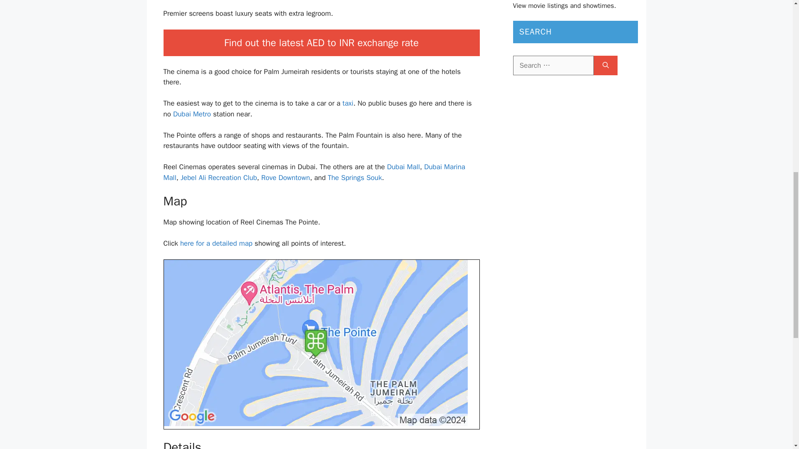  Describe the element at coordinates (285, 178) in the screenshot. I see `Rove Downtown` at that location.